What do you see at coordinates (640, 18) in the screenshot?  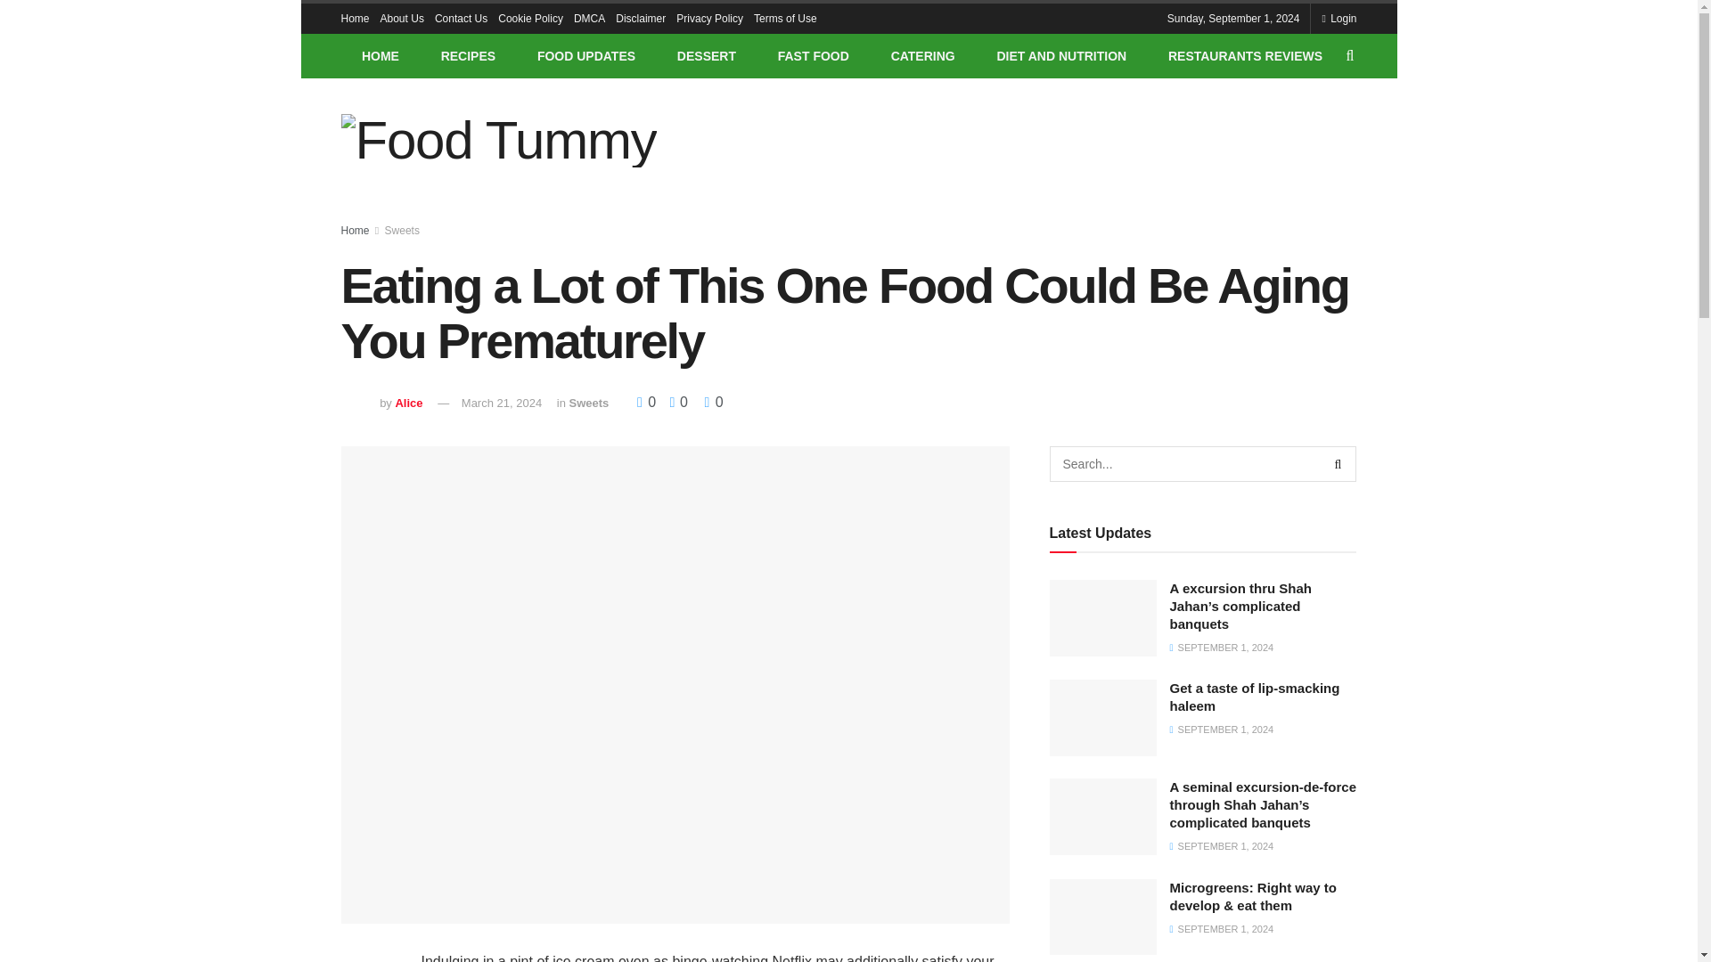 I see `Disclaimer` at bounding box center [640, 18].